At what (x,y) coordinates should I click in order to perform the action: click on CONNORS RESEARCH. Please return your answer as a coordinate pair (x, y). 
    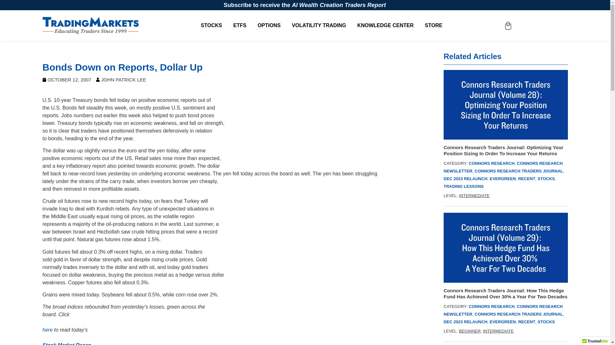
    Looking at the image, I should click on (491, 306).